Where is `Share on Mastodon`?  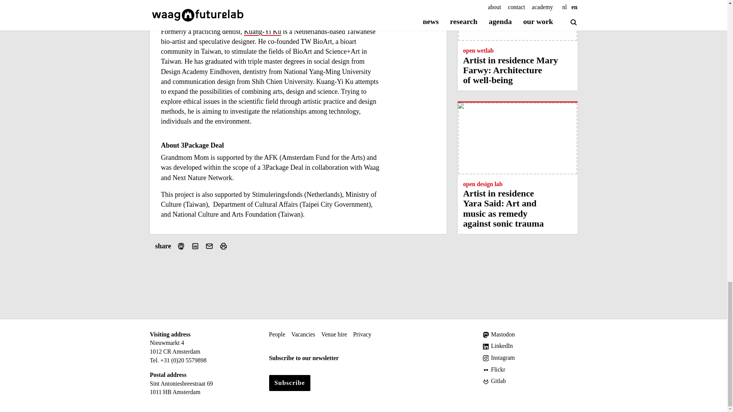
Share on Mastodon is located at coordinates (181, 246).